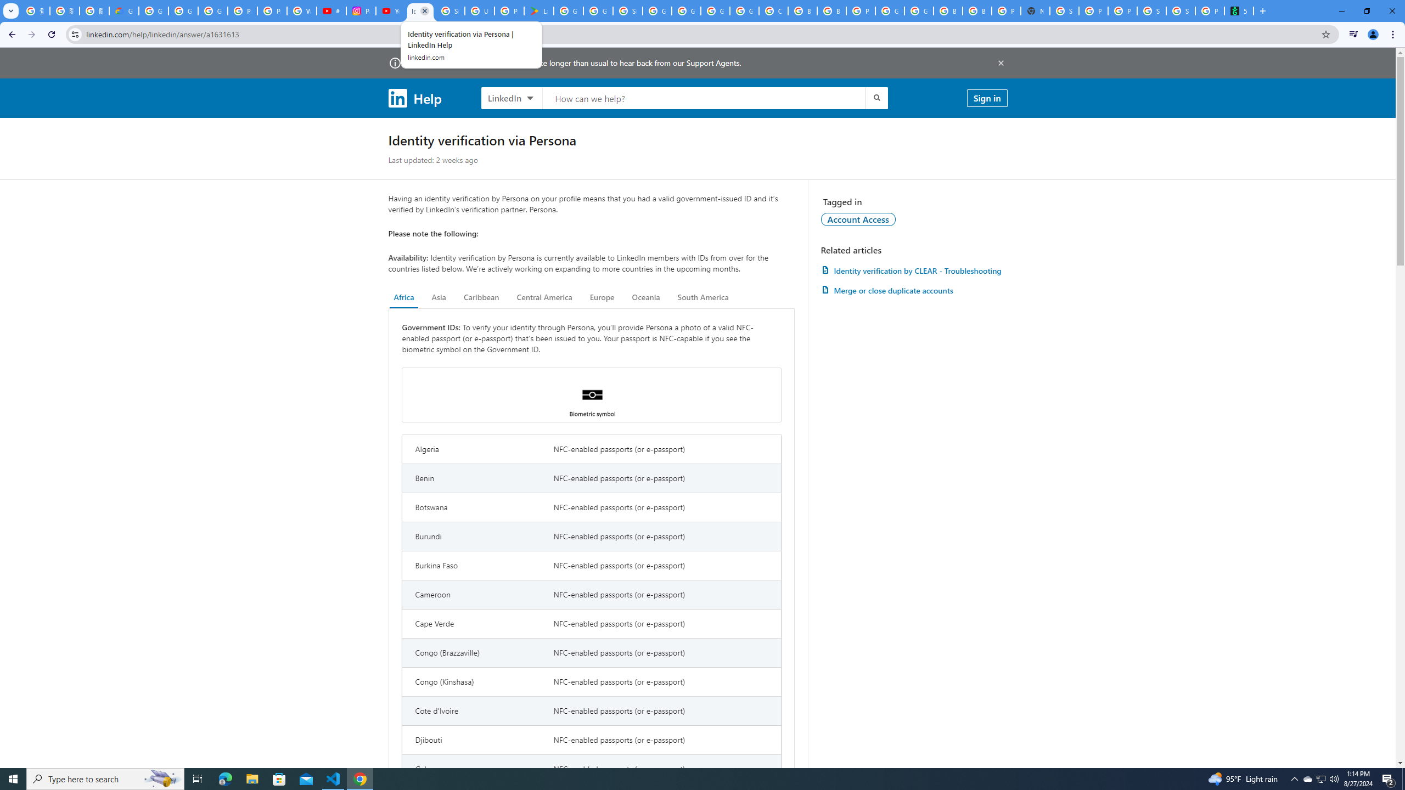 This screenshot has width=1405, height=790. I want to click on #nbabasketballhighlights - YouTube, so click(331, 11).